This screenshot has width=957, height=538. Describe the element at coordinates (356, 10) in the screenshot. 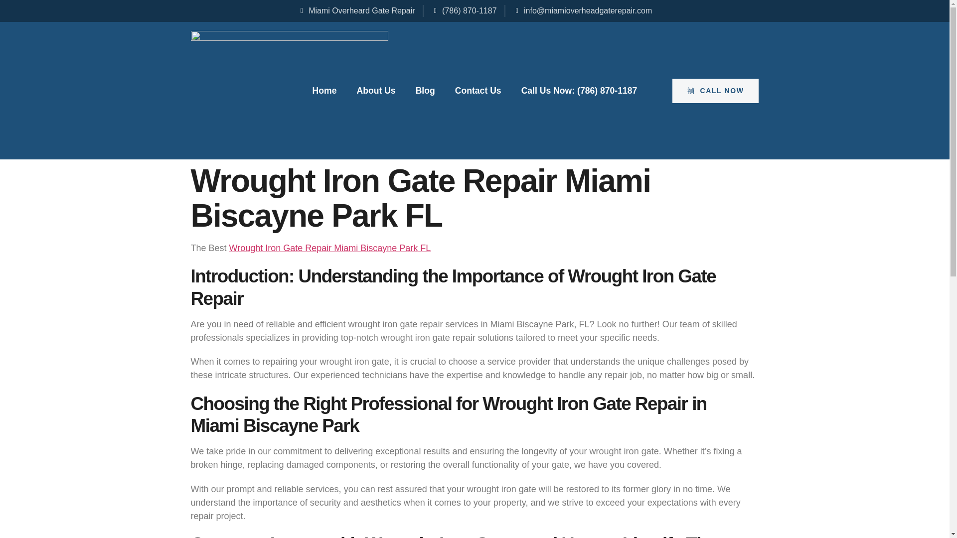

I see `Miami Overheard Gate Repair` at that location.